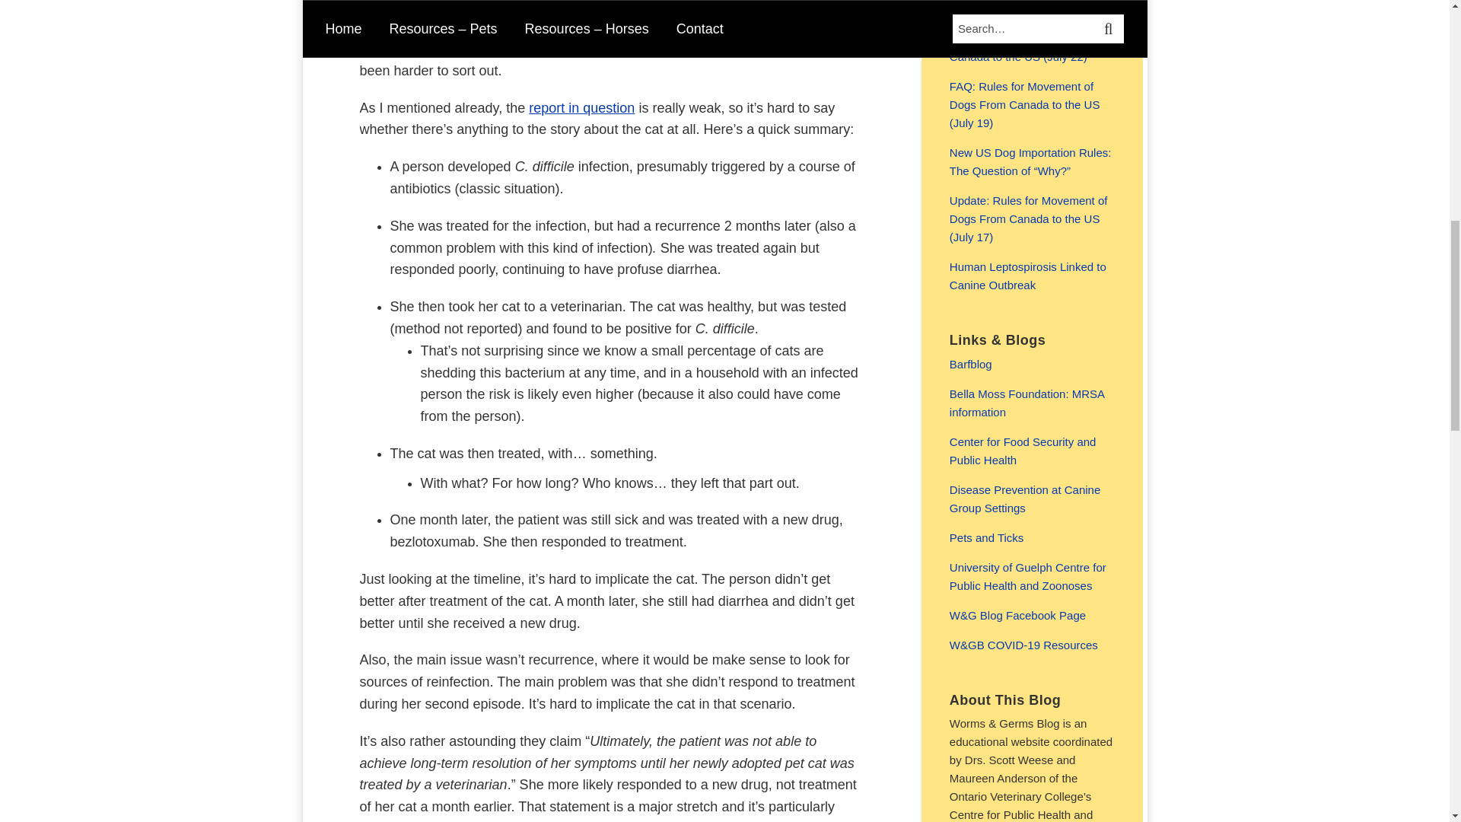 The width and height of the screenshot is (1461, 822). Describe the element at coordinates (1024, 499) in the screenshot. I see `Fact sheets, risk calculator and more` at that location.